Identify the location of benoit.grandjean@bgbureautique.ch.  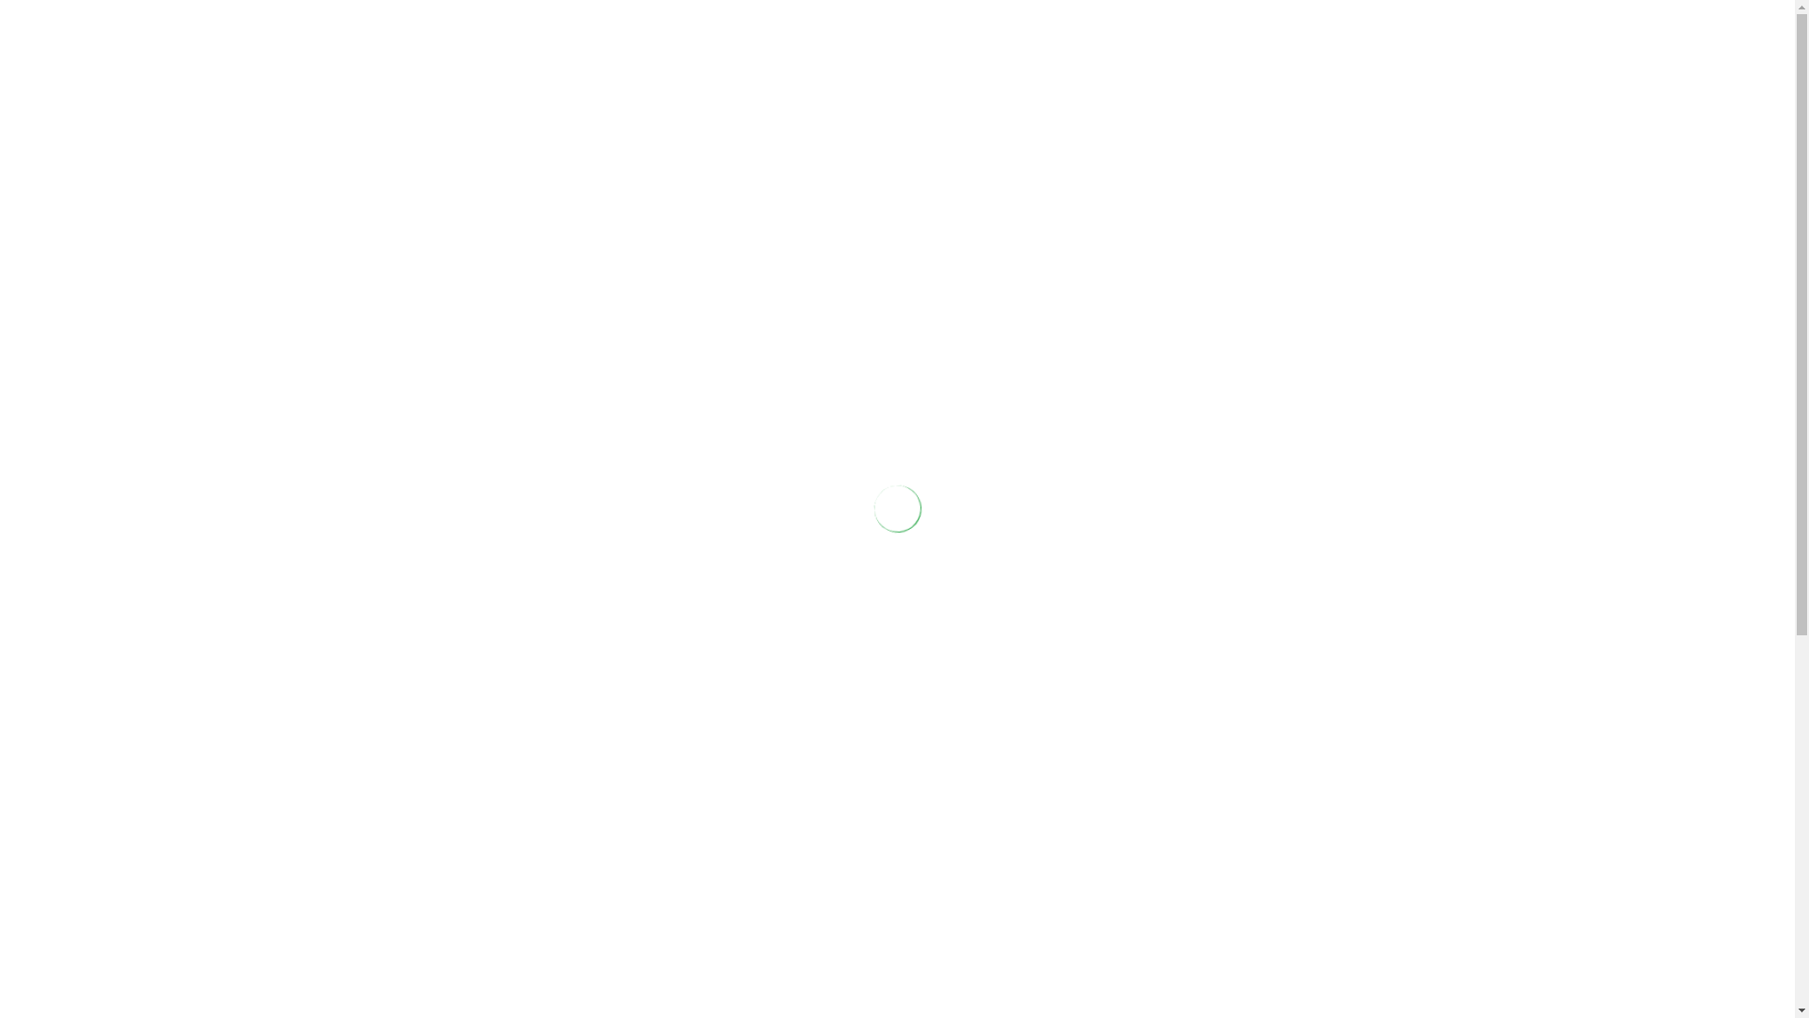
(1319, 17).